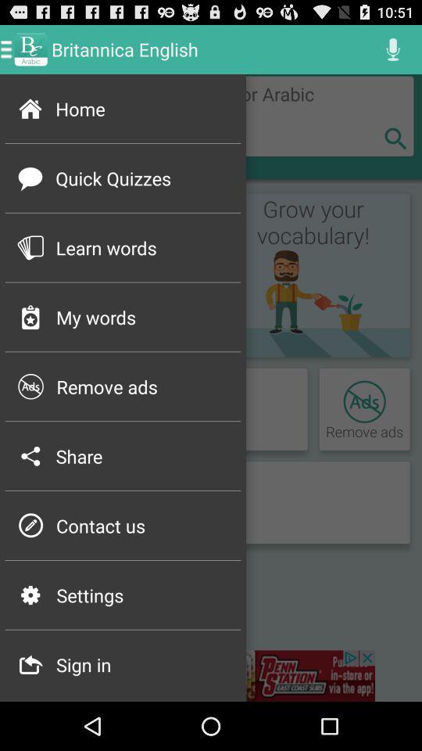  Describe the element at coordinates (30, 455) in the screenshot. I see `tap the w item` at that location.